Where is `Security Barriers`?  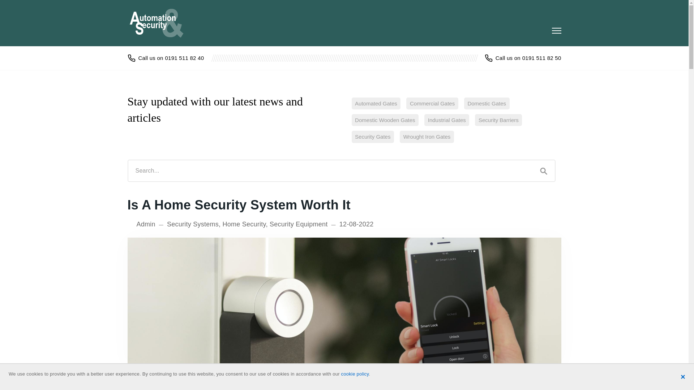 Security Barriers is located at coordinates (498, 120).